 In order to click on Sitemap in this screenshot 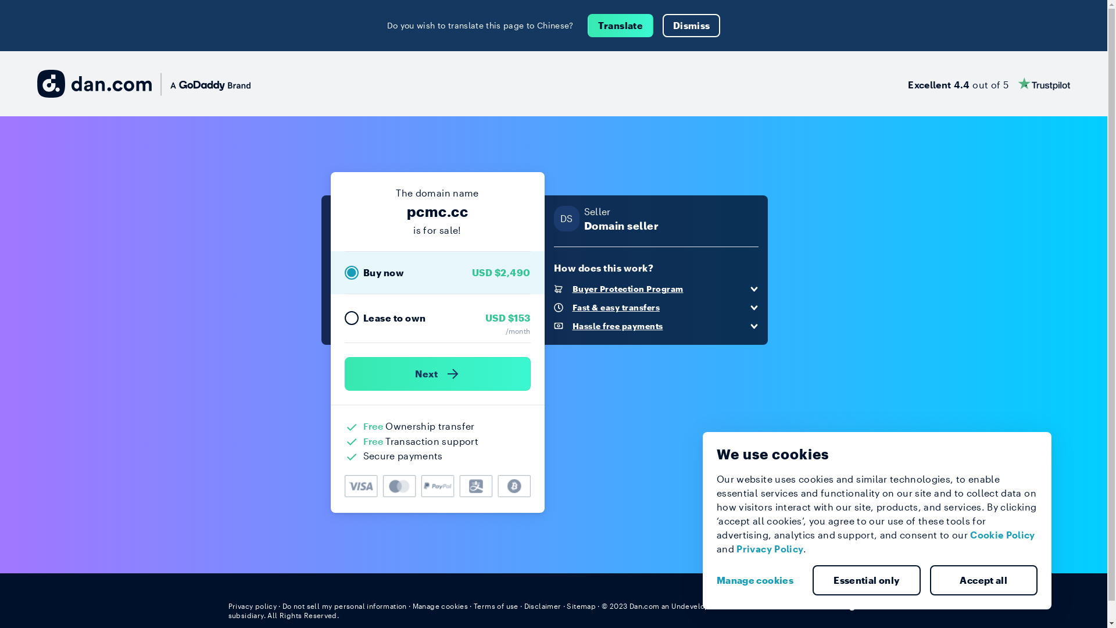, I will do `click(581, 606)`.